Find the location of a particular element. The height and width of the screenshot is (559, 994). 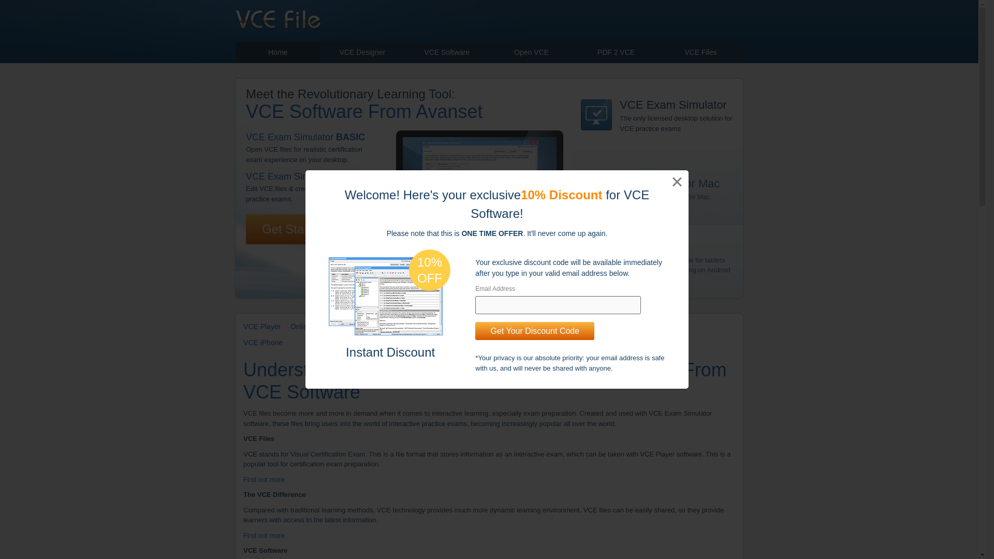

Onliner VCE is located at coordinates (311, 327).